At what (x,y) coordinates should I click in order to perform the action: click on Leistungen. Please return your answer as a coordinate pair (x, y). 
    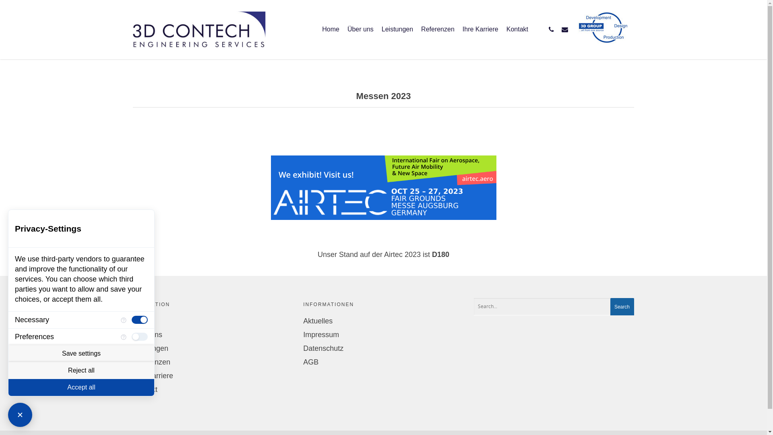
    Looking at the image, I should click on (213, 348).